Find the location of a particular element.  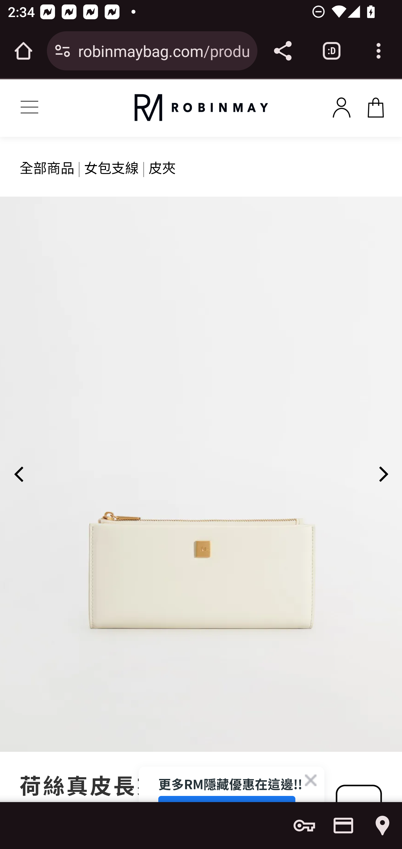

Connection is secure is located at coordinates (63, 51).